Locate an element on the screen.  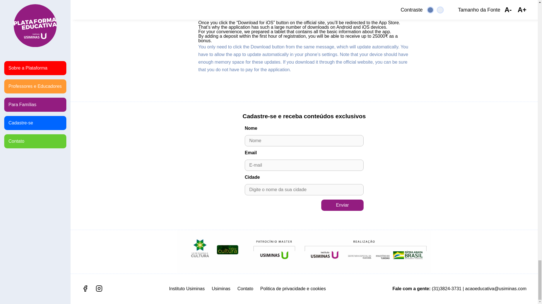
Acessar Instituto Usiminas is located at coordinates (187, 289).